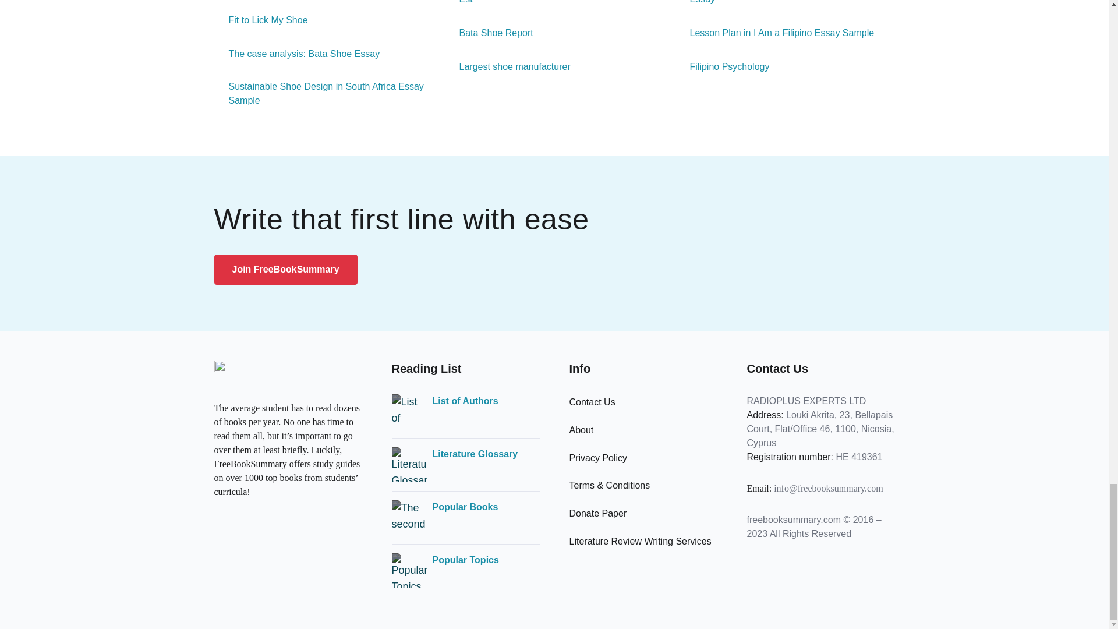 The width and height of the screenshot is (1118, 629). I want to click on Bata Shoe Report, so click(489, 33).